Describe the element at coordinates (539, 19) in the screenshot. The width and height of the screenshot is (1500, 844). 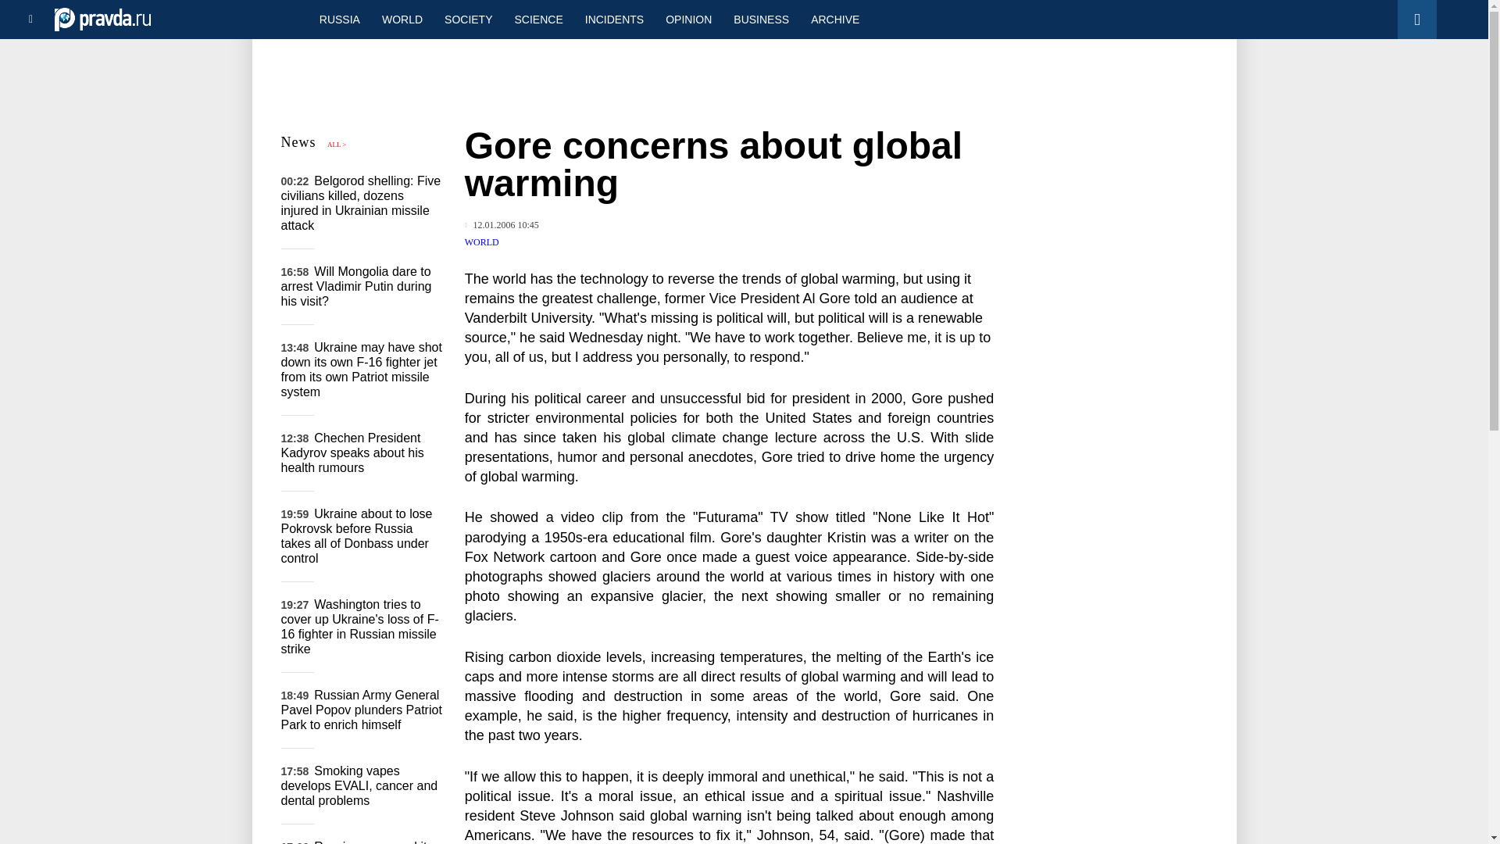
I see `SCIENCE` at that location.